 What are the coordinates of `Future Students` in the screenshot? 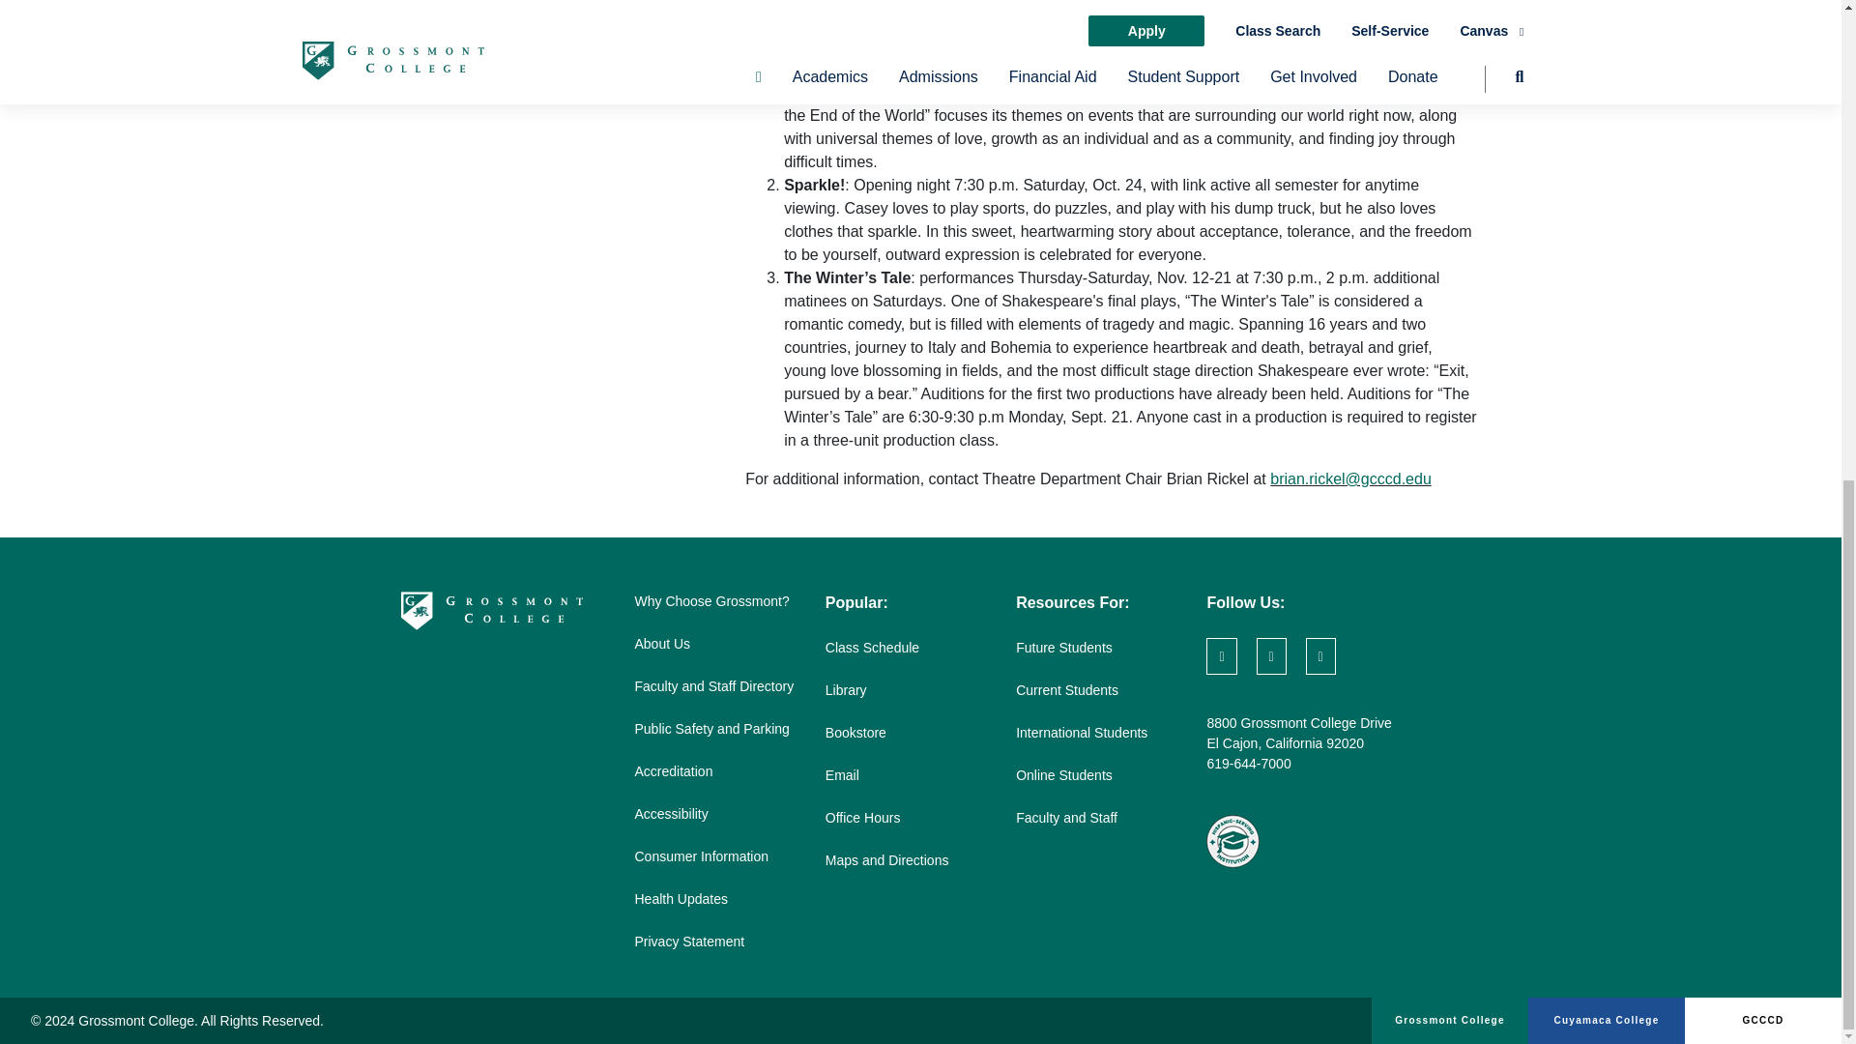 It's located at (1063, 648).